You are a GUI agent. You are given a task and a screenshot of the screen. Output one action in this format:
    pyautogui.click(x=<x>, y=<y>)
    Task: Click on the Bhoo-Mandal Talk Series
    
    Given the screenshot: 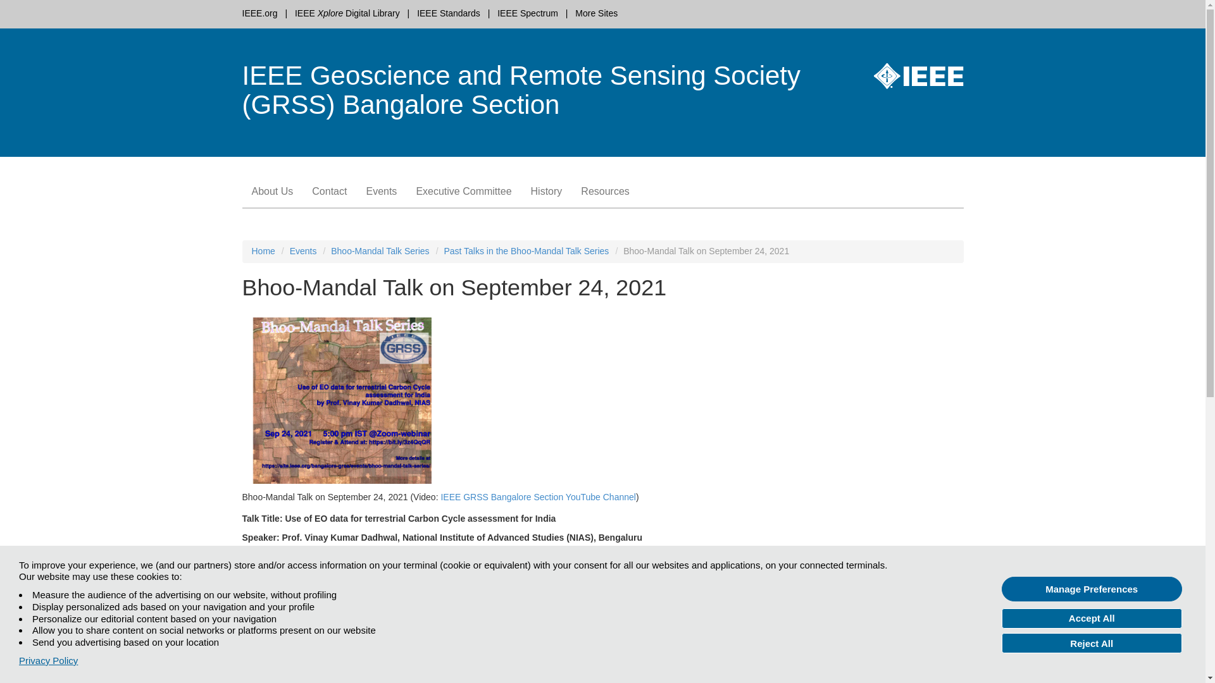 What is the action you would take?
    pyautogui.click(x=380, y=250)
    